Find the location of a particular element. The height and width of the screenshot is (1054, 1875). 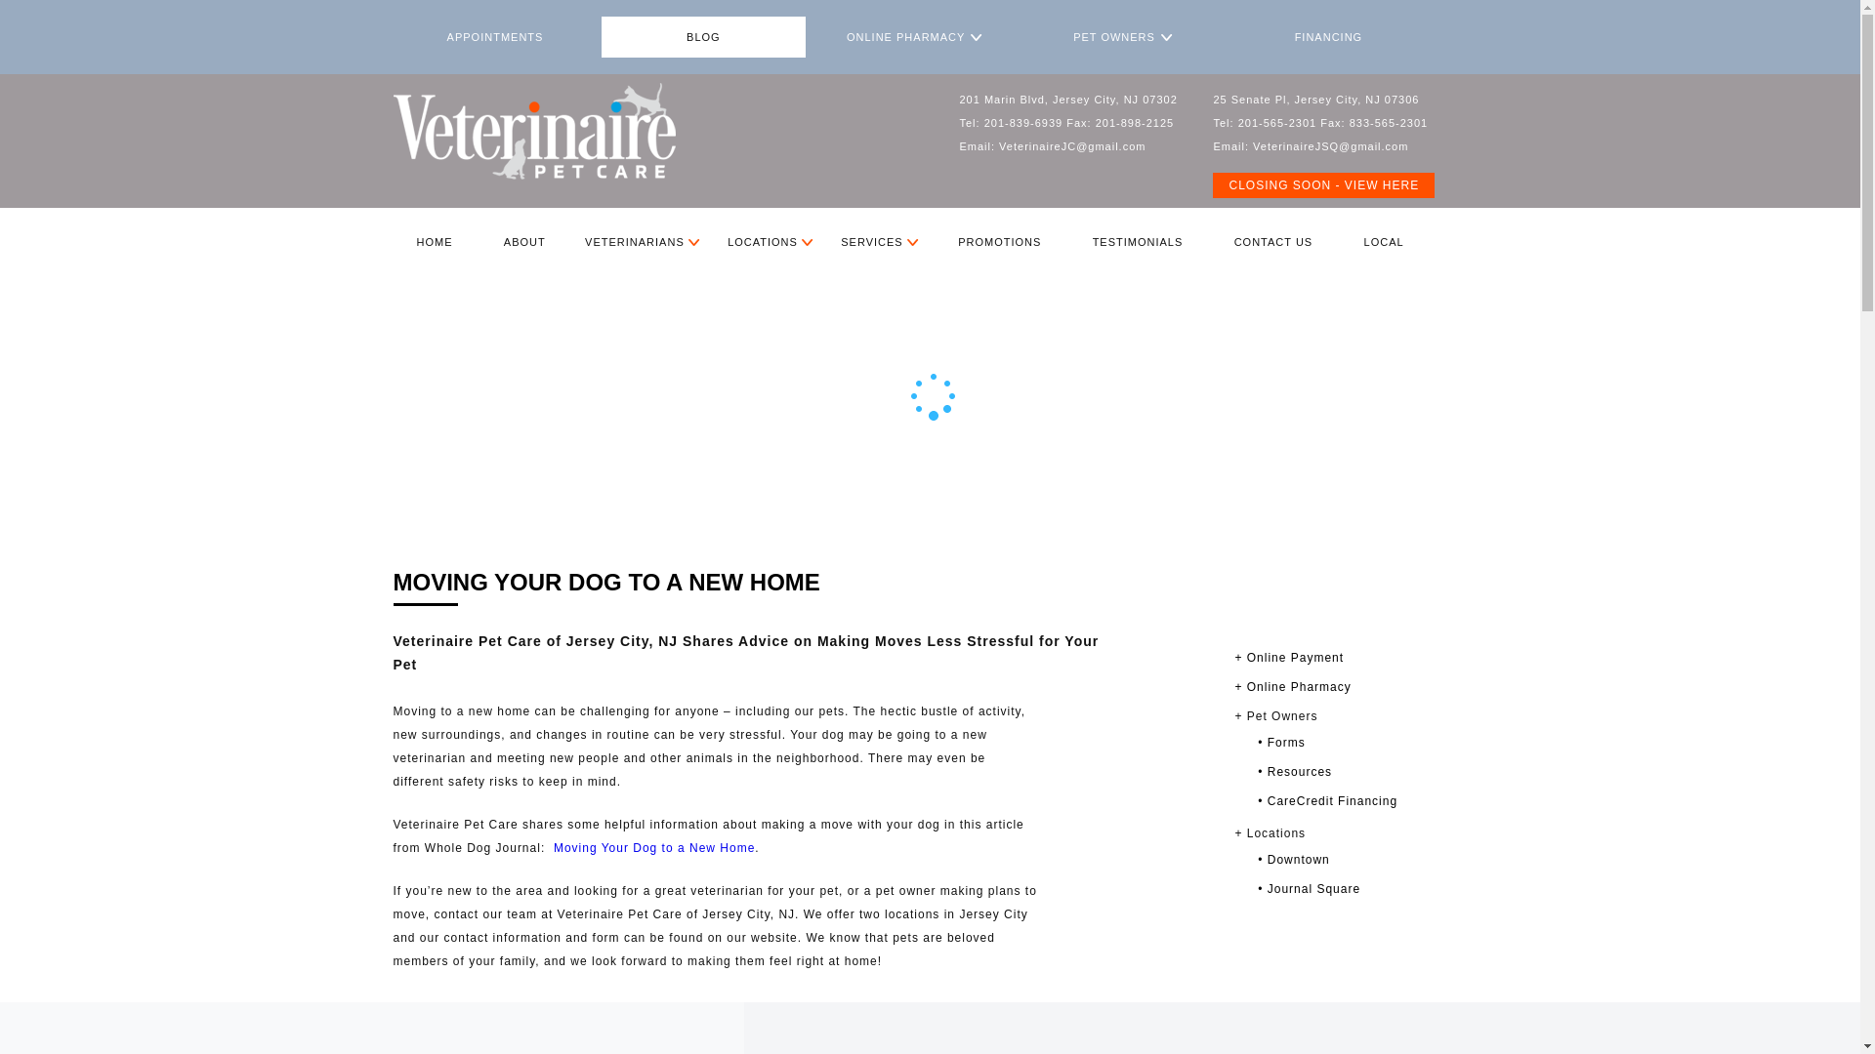

APPOINTMENTS is located at coordinates (494, 37).